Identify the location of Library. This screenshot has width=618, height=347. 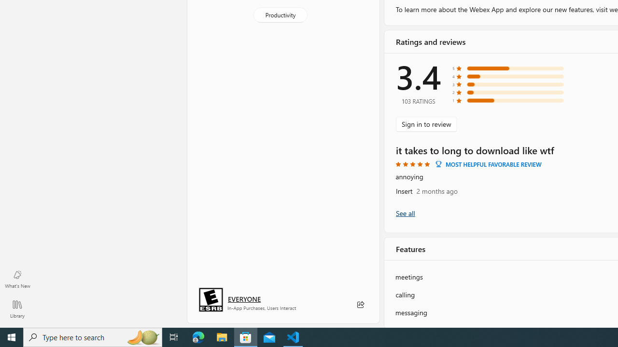
(17, 308).